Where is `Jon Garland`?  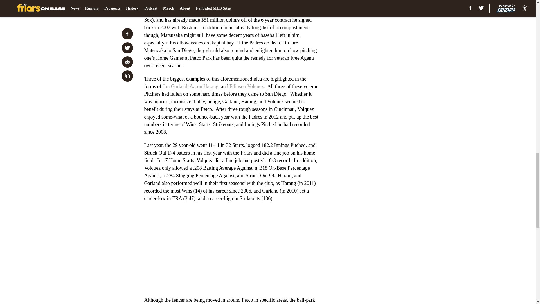
Jon Garland is located at coordinates (174, 86).